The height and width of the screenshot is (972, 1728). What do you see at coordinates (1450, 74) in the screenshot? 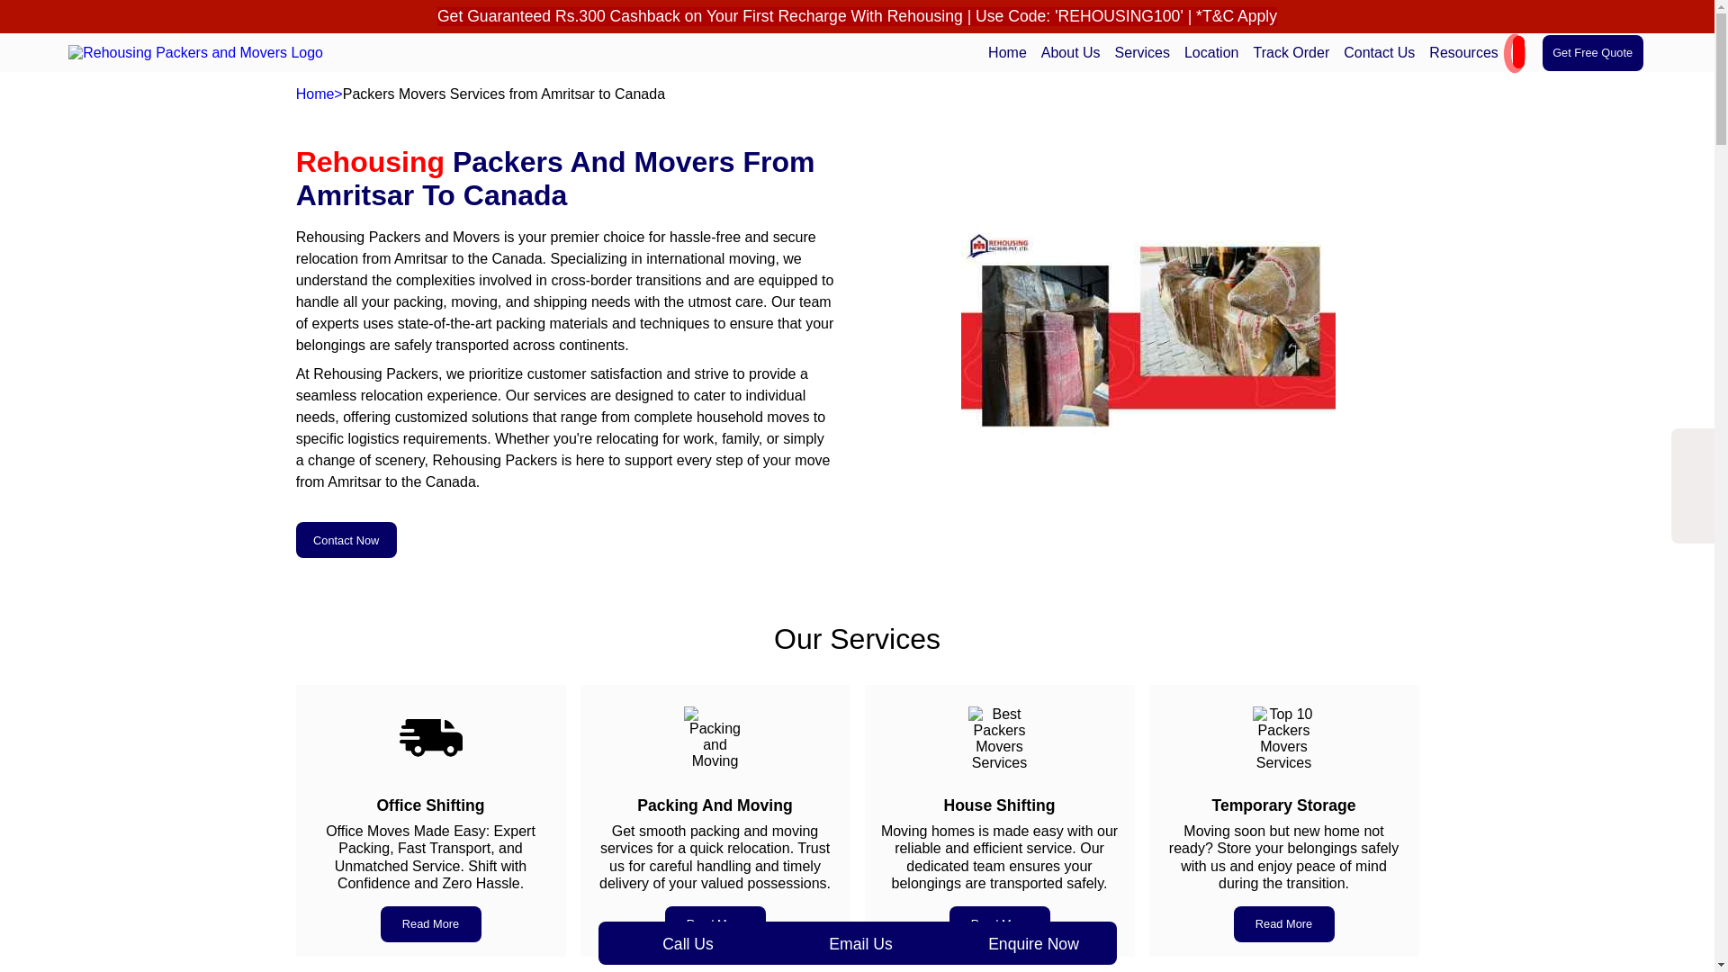
I see `Reviews` at bounding box center [1450, 74].